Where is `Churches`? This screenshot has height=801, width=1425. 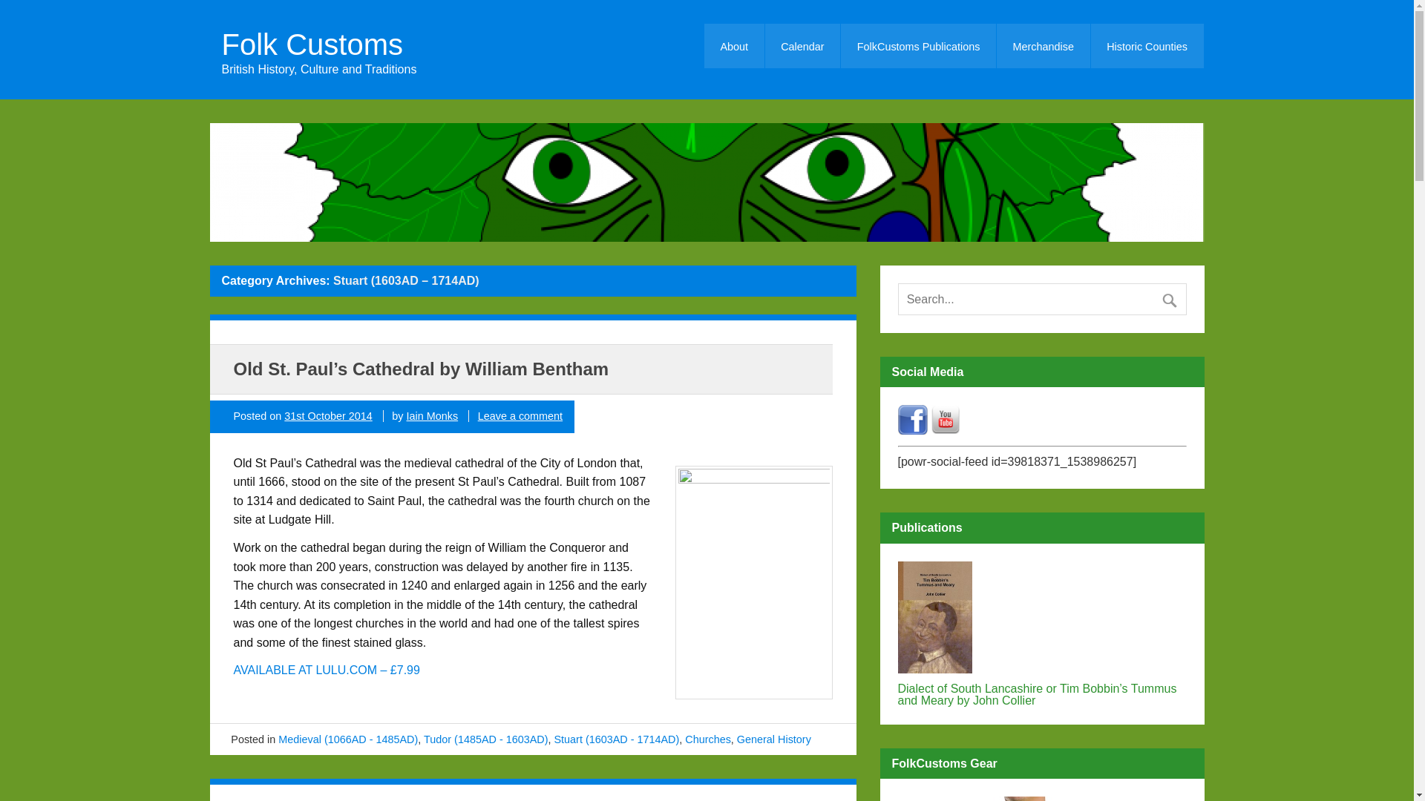 Churches is located at coordinates (708, 739).